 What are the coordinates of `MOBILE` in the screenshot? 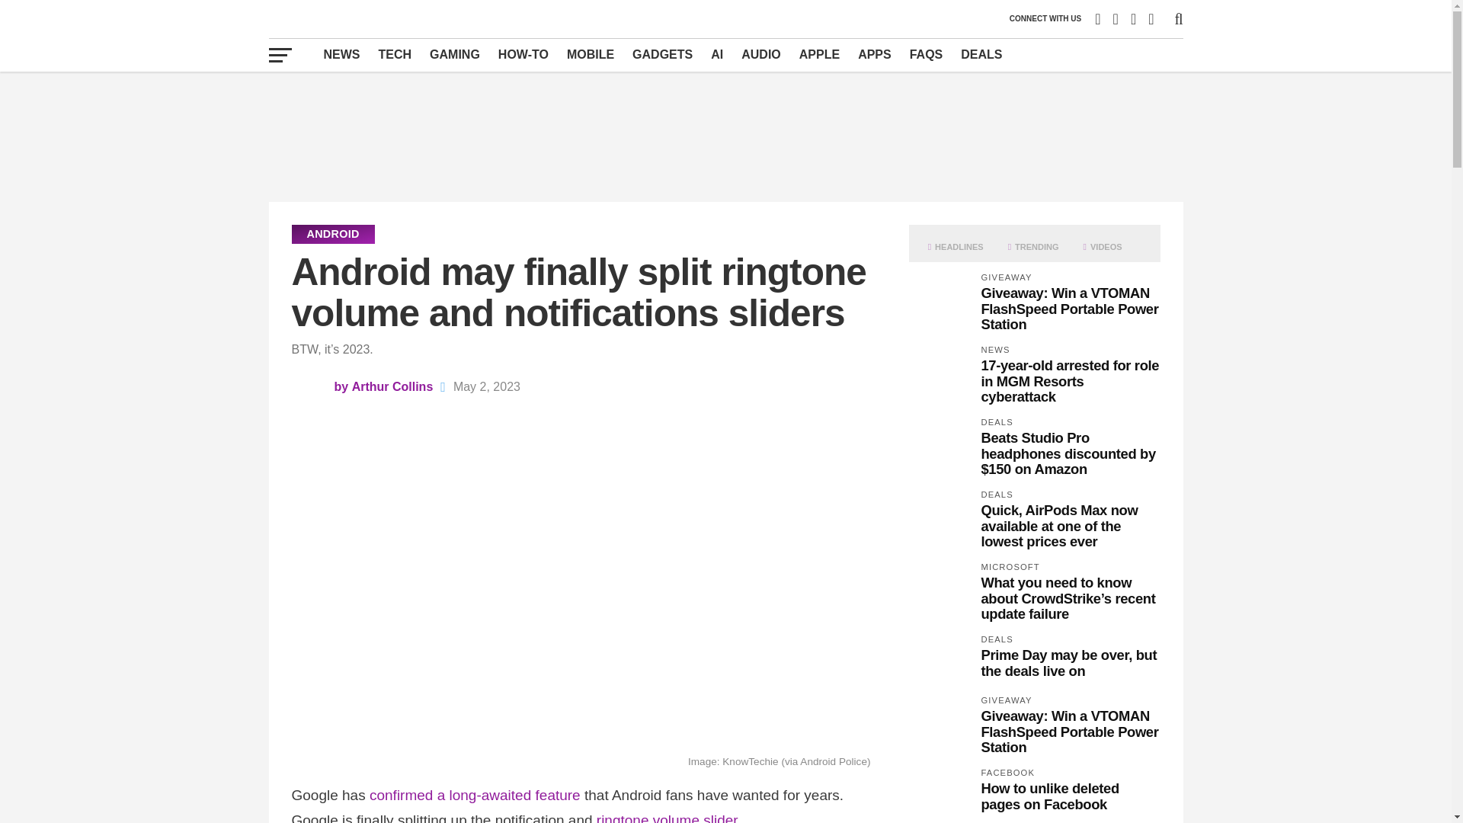 It's located at (590, 54).